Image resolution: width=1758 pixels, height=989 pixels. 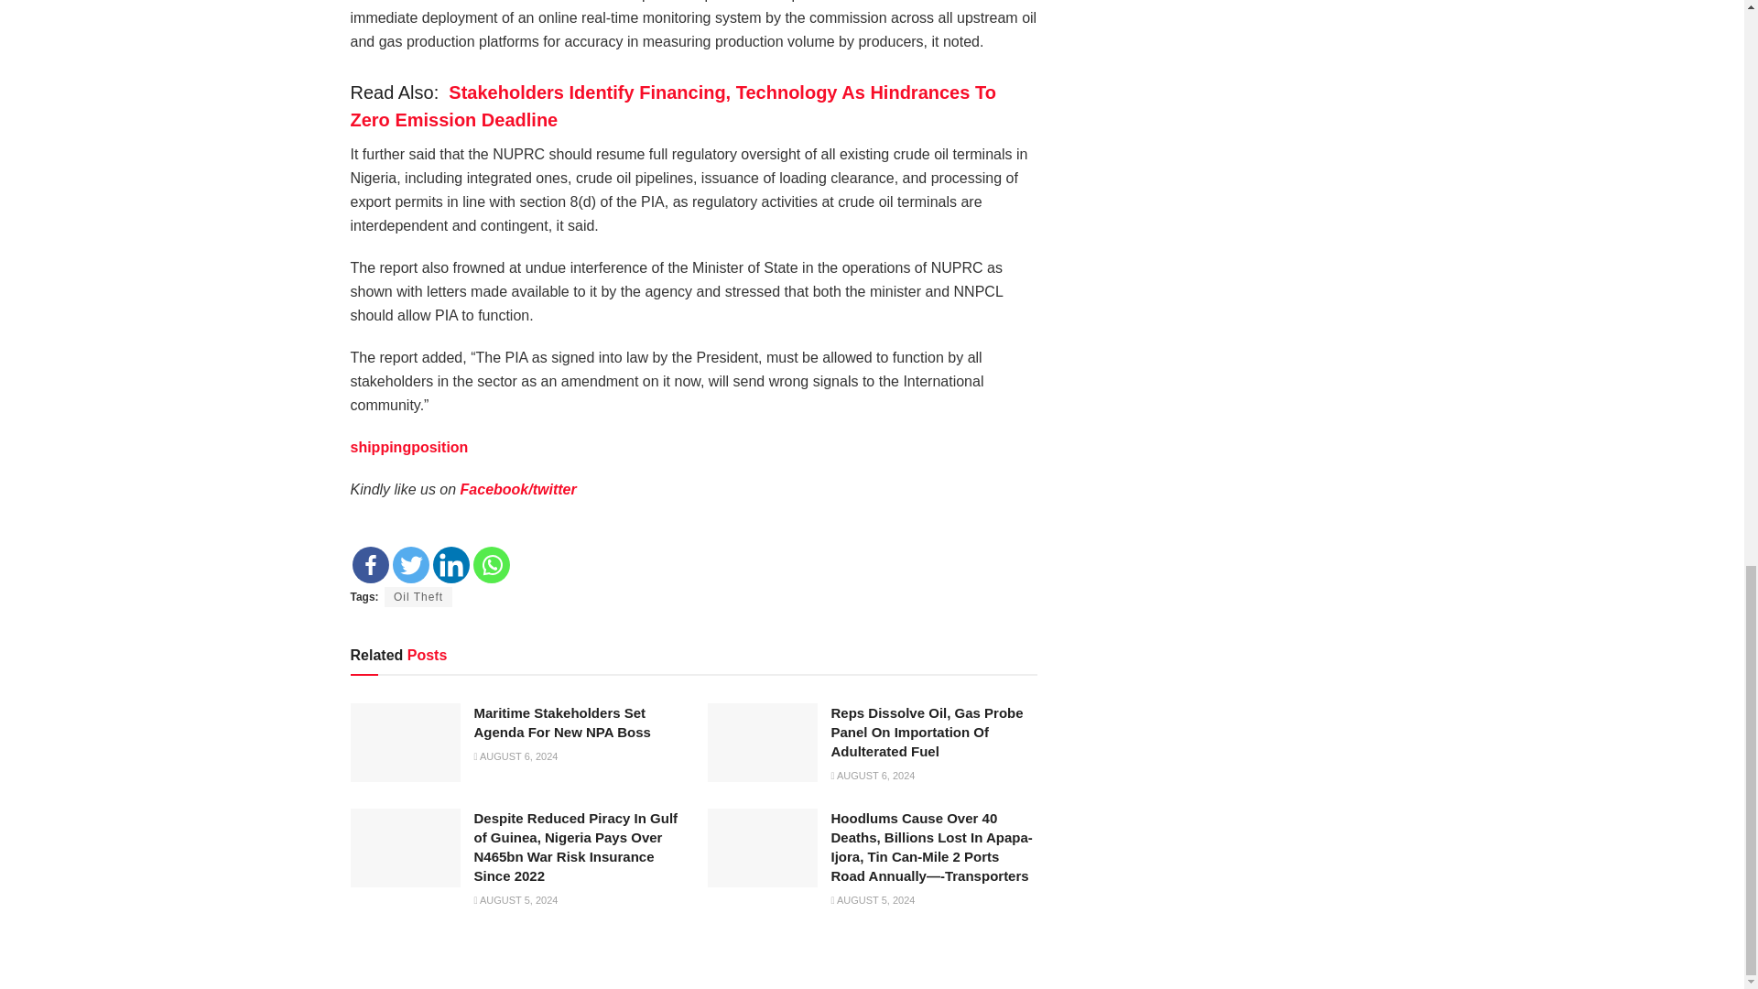 What do you see at coordinates (408, 447) in the screenshot?
I see `shippingposition` at bounding box center [408, 447].